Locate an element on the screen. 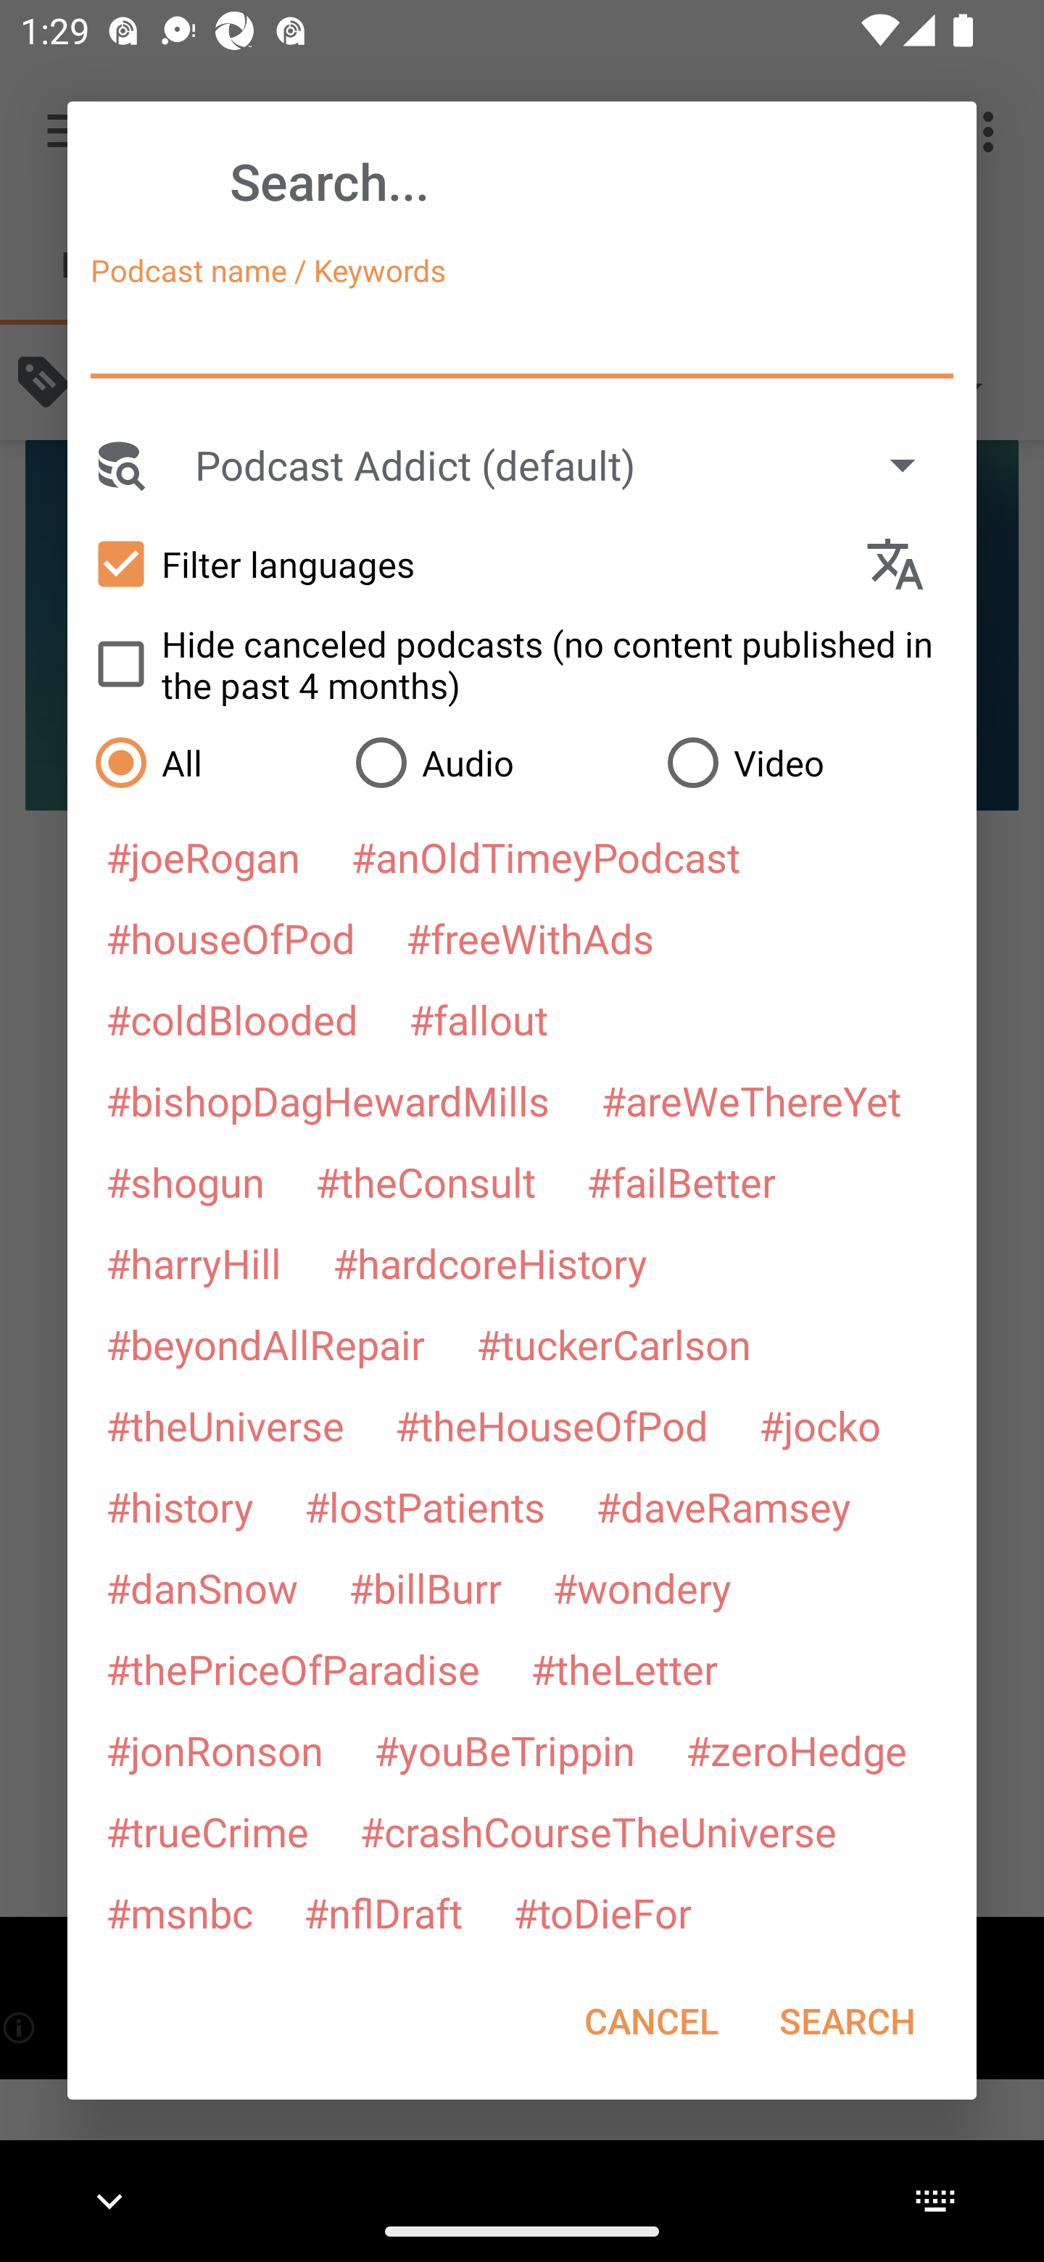 Image resolution: width=1044 pixels, height=2262 pixels. #history is located at coordinates (179, 1507).